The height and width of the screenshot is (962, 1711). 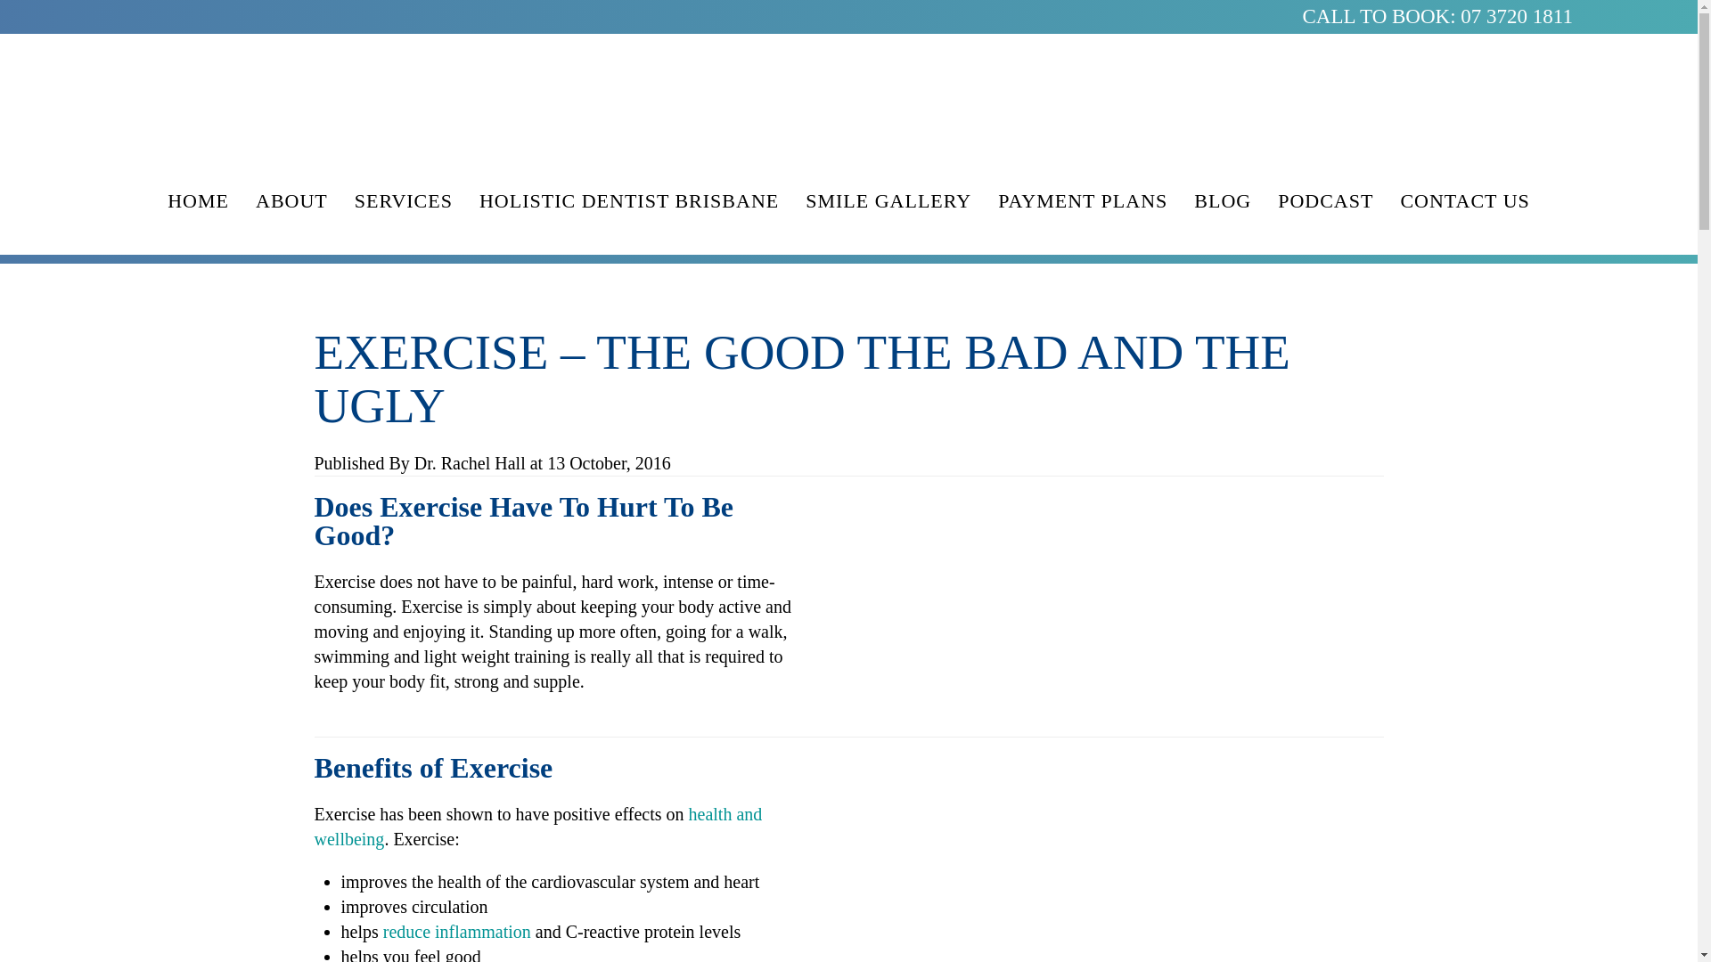 What do you see at coordinates (628, 200) in the screenshot?
I see `HOLISTIC DENTIST BRISBANE` at bounding box center [628, 200].